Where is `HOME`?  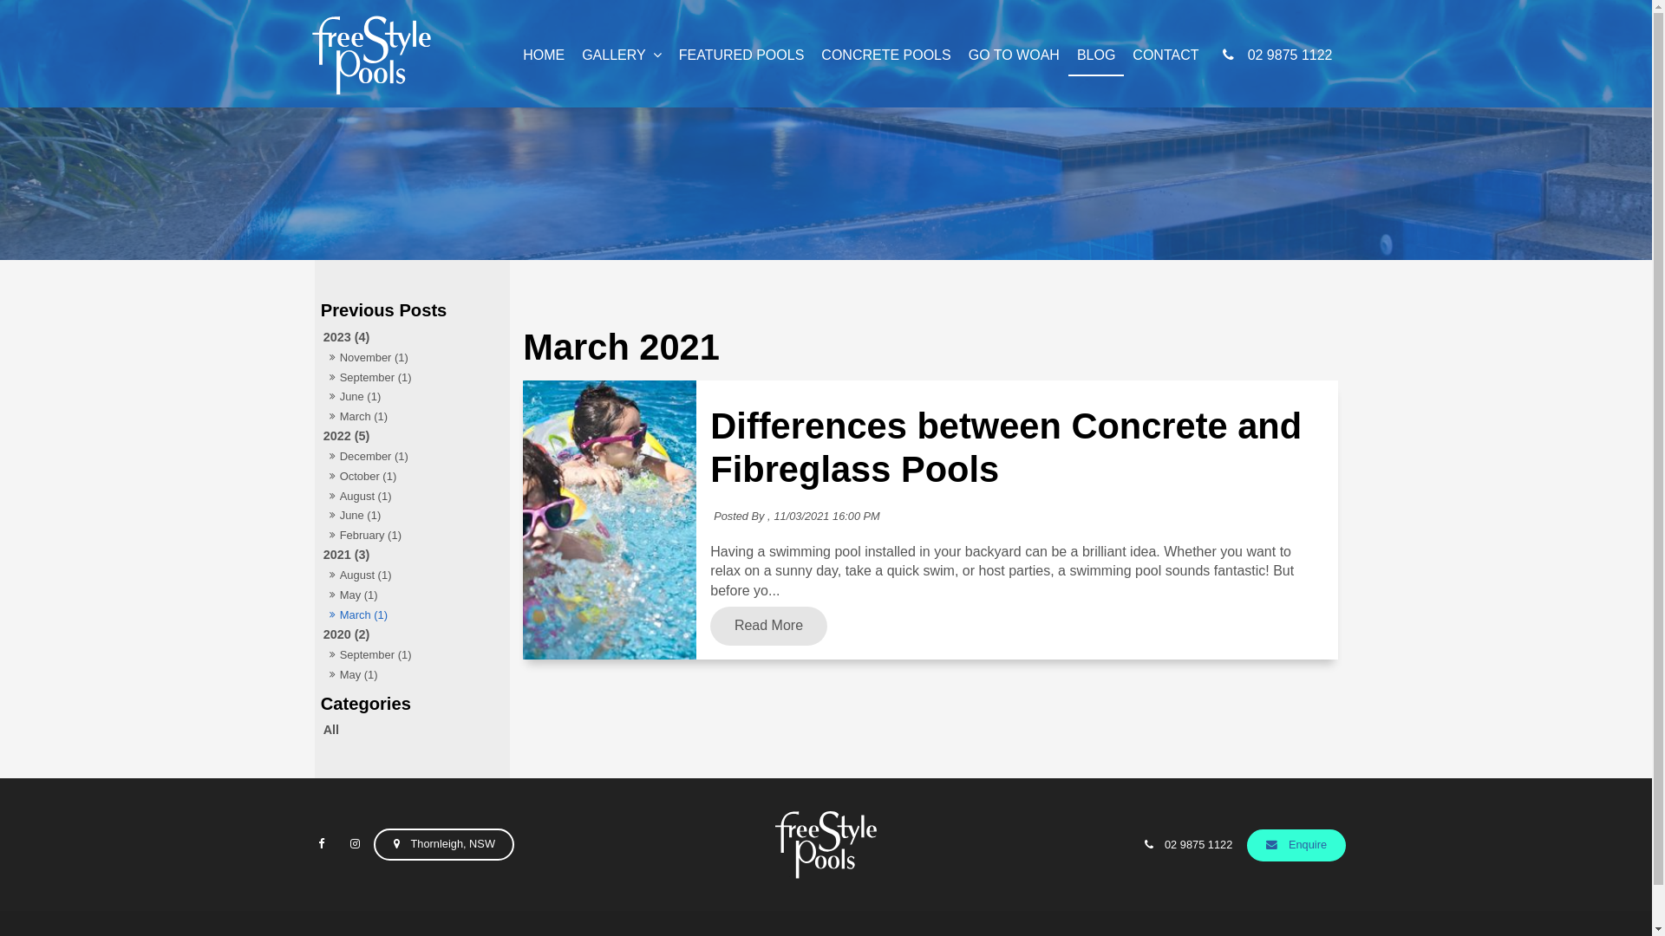
HOME is located at coordinates (544, 56).